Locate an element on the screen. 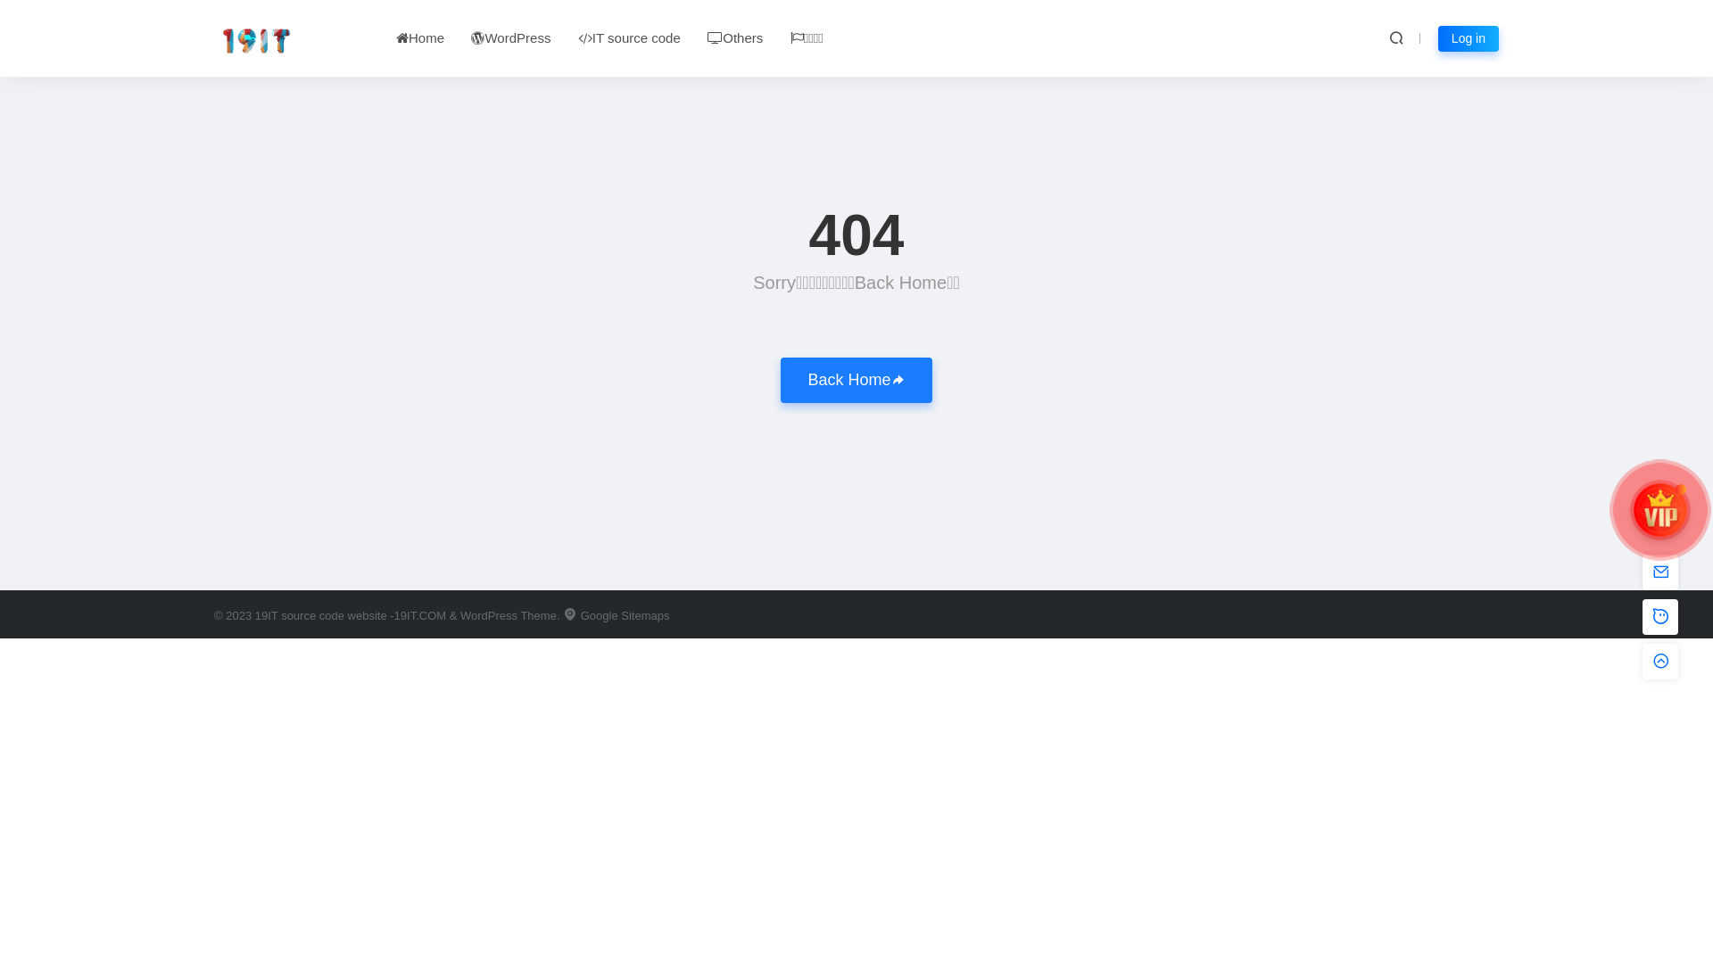  Home is located at coordinates (420, 37).